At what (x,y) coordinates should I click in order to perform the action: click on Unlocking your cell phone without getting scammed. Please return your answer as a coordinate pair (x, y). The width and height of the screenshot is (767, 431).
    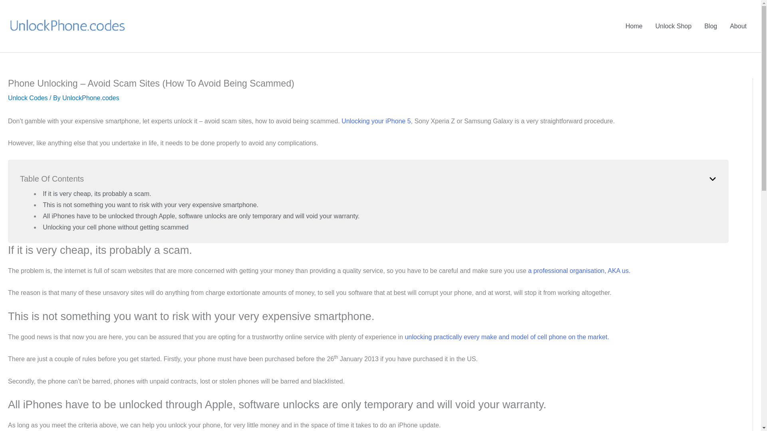
    Looking at the image, I should click on (116, 227).